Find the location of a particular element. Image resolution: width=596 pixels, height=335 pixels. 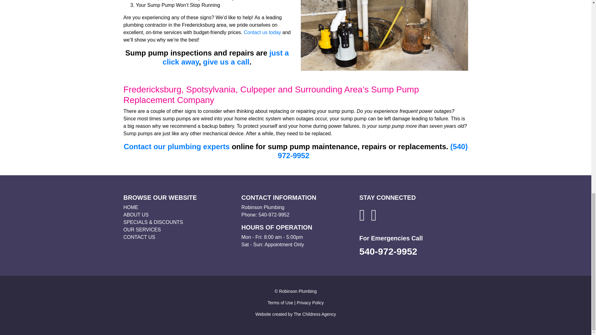

Contact us today is located at coordinates (262, 32).